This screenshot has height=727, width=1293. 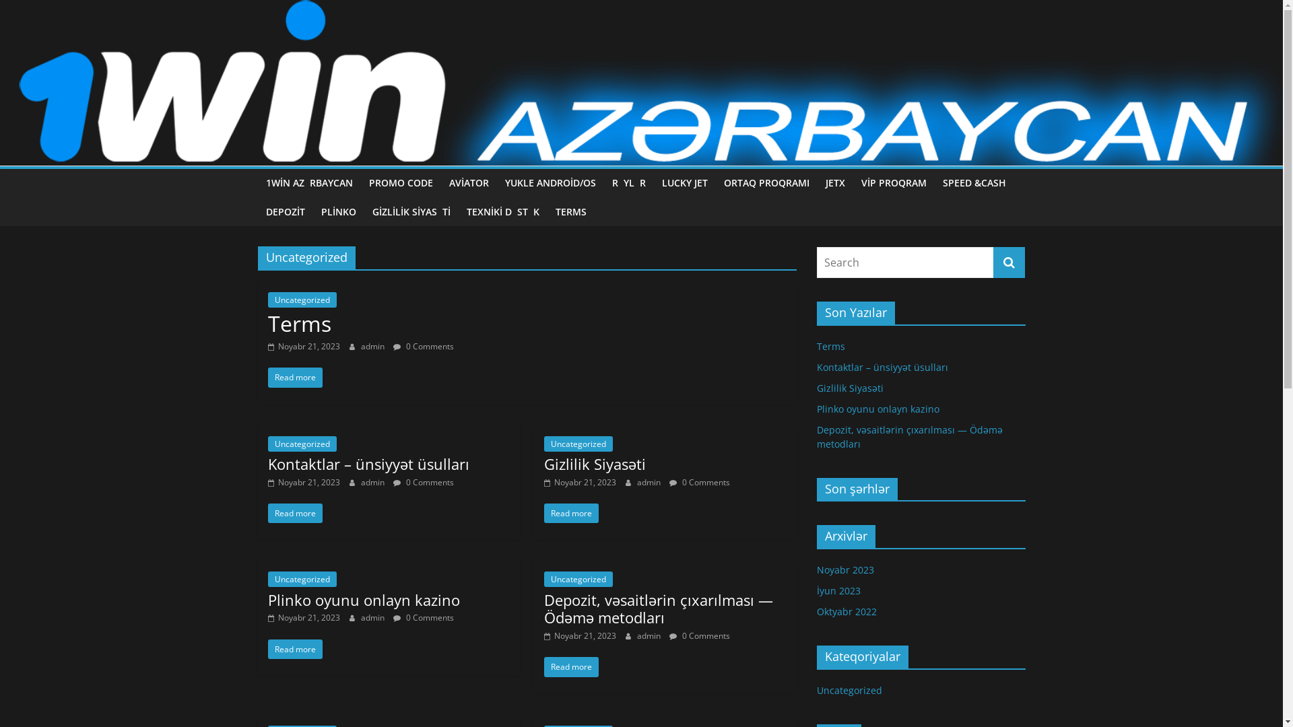 What do you see at coordinates (571, 513) in the screenshot?
I see `Read more` at bounding box center [571, 513].